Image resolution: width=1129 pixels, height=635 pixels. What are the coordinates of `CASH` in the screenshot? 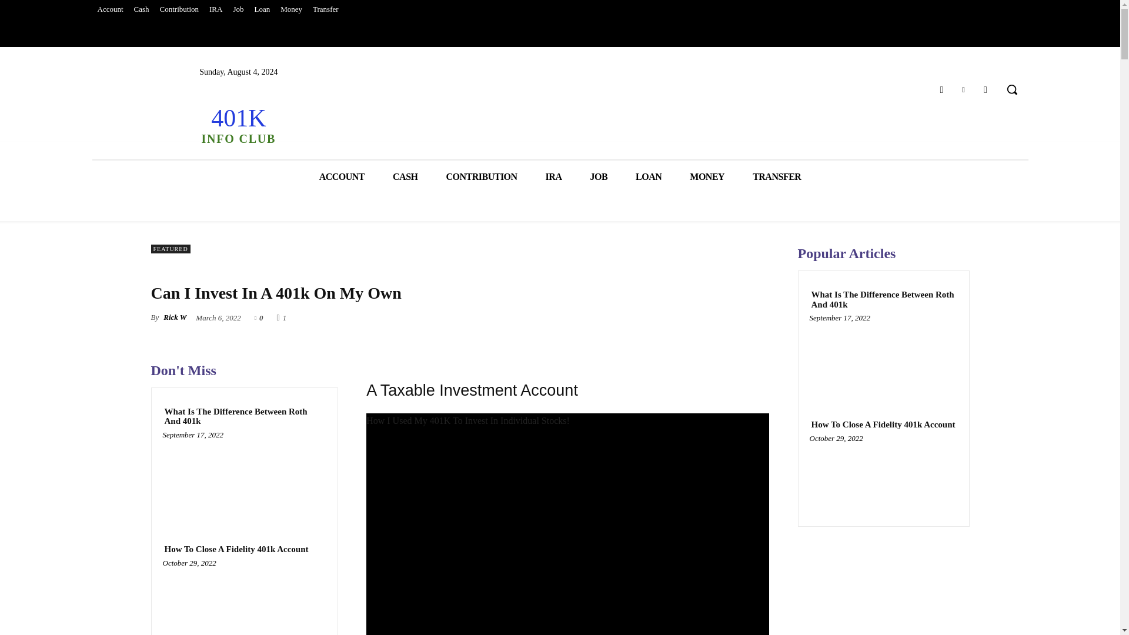 It's located at (405, 176).